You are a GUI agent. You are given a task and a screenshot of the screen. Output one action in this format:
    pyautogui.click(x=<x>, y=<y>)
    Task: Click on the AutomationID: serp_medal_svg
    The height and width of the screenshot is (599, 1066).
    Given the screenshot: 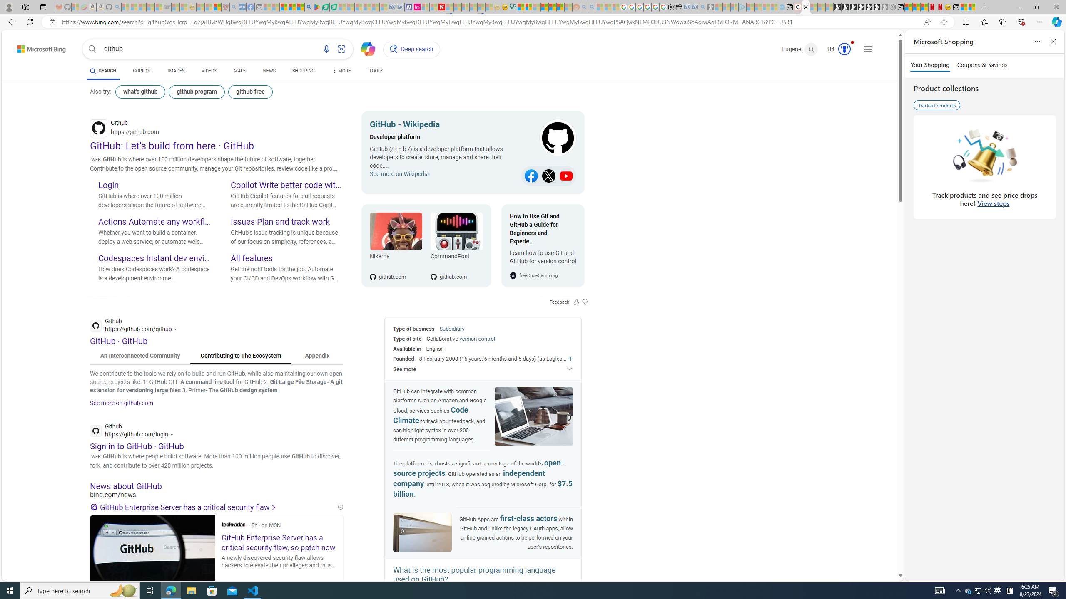 What is the action you would take?
    pyautogui.click(x=844, y=49)
    